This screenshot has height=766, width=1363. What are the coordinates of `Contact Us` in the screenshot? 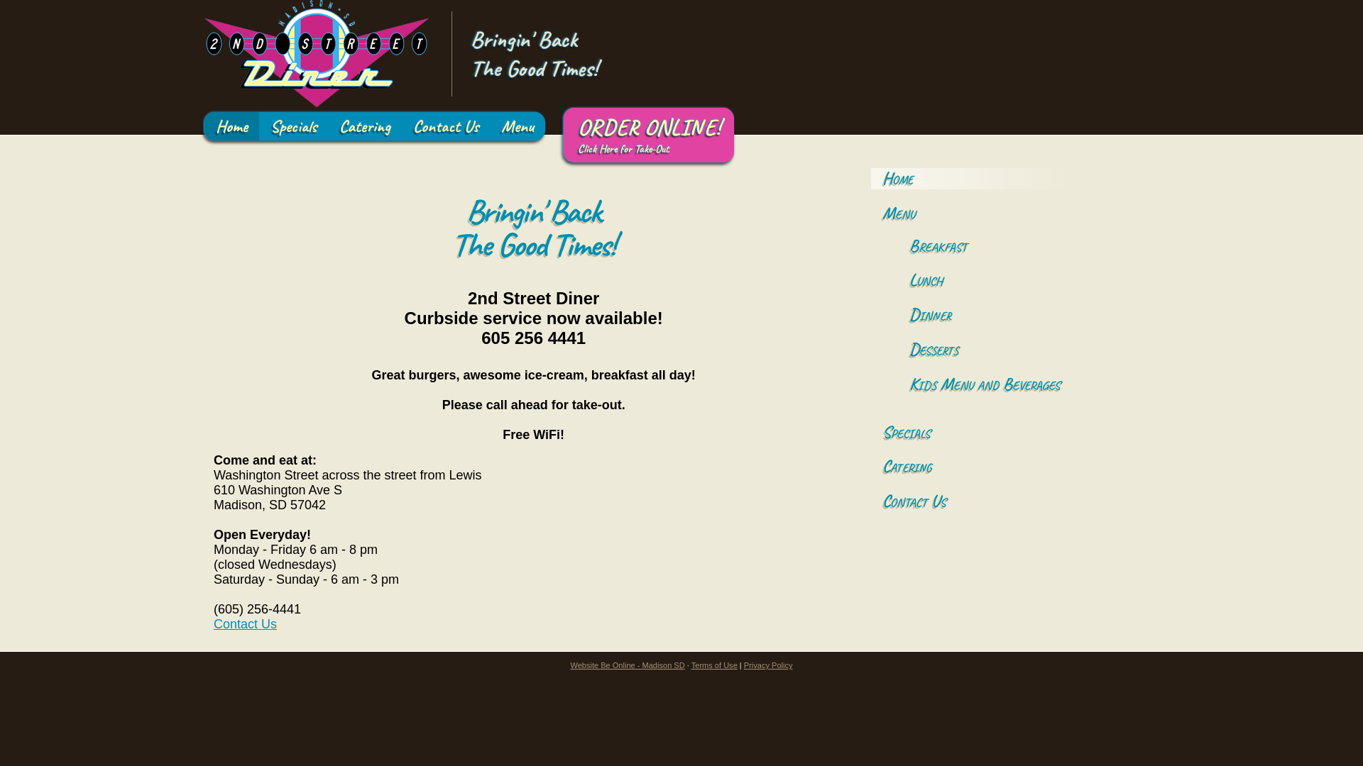 It's located at (246, 624).